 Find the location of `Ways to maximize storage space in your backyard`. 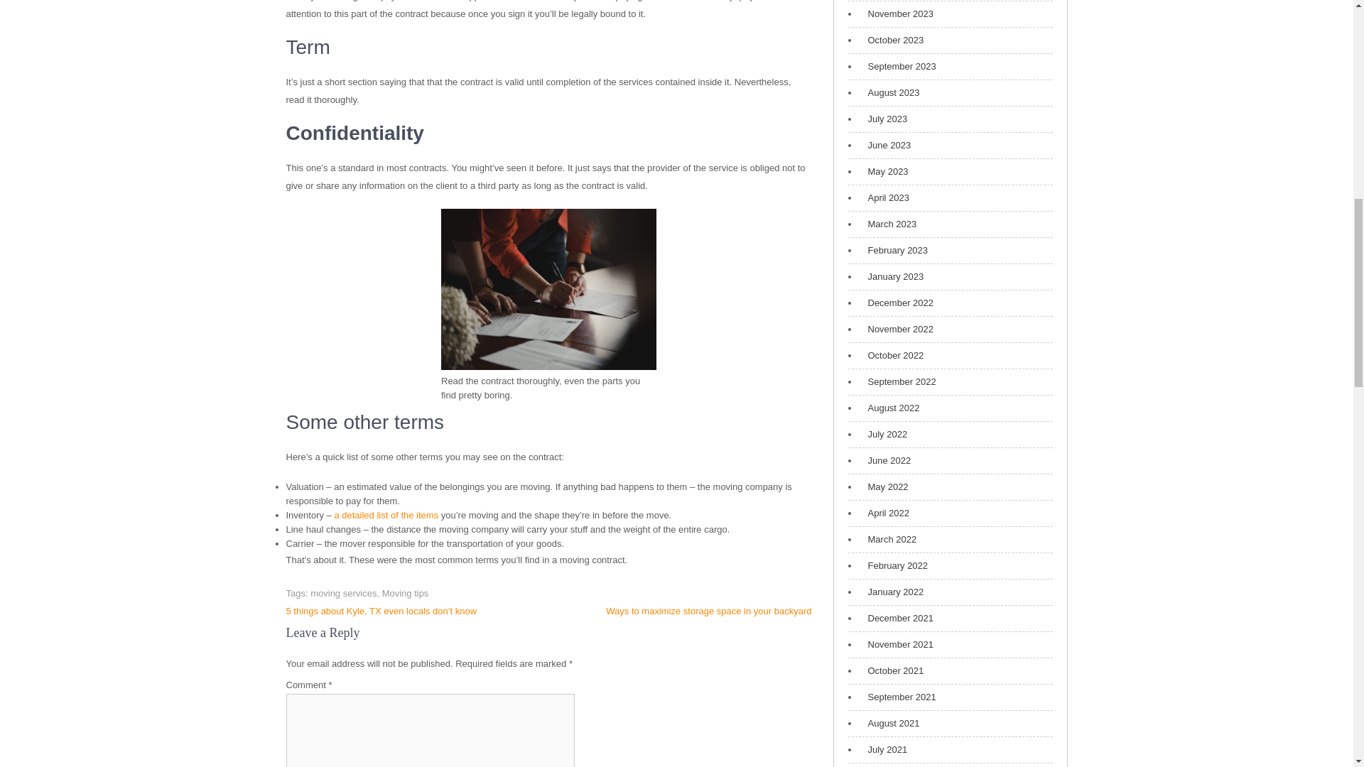

Ways to maximize storage space in your backyard is located at coordinates (708, 611).